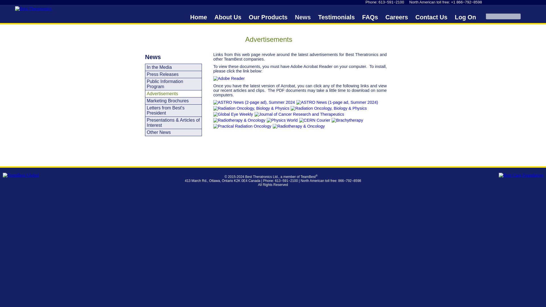 The height and width of the screenshot is (307, 546). What do you see at coordinates (198, 18) in the screenshot?
I see `Home` at bounding box center [198, 18].